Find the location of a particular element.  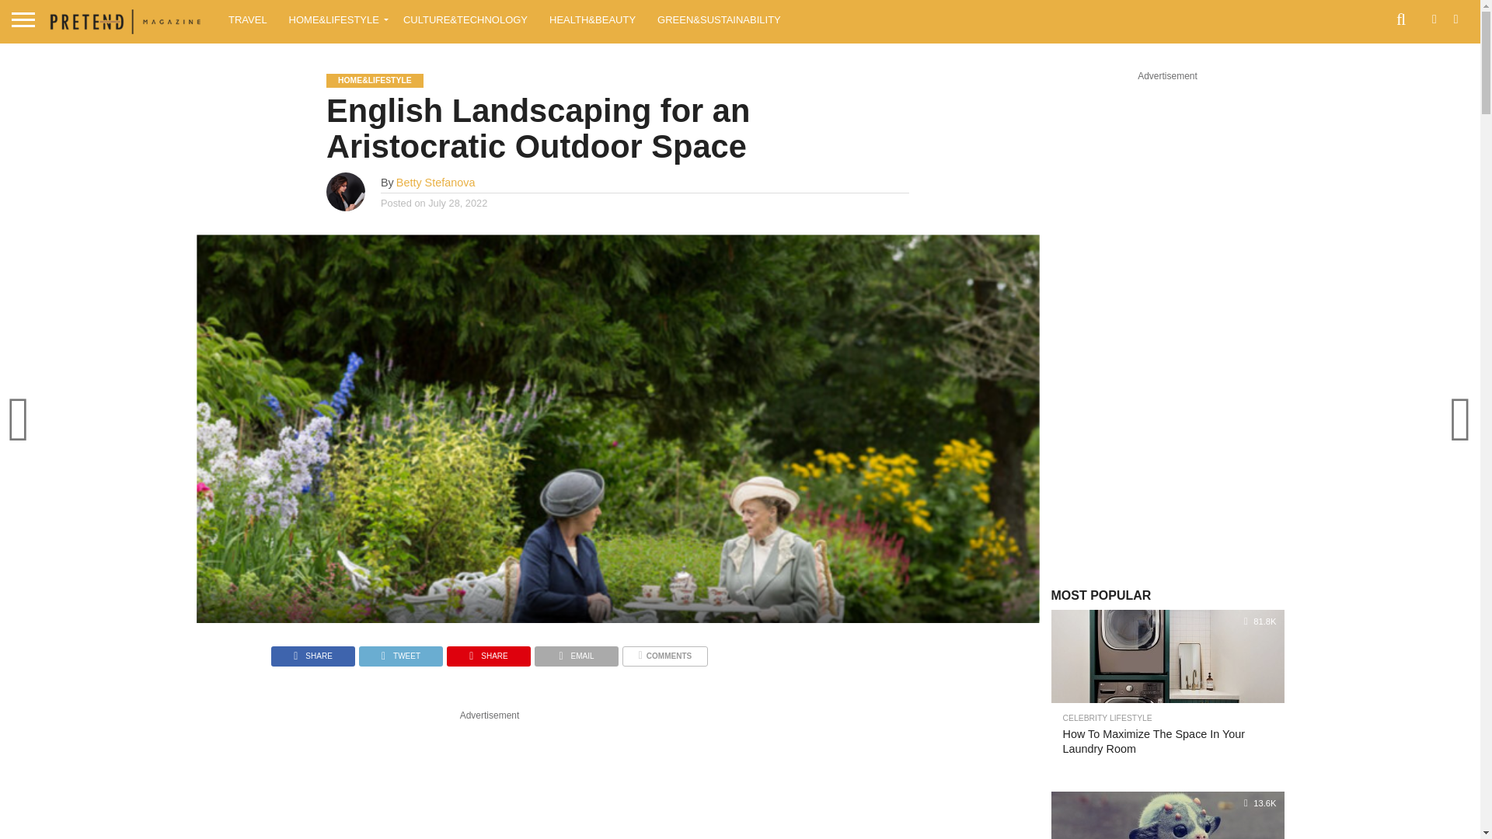

Pin This Post is located at coordinates (488, 651).